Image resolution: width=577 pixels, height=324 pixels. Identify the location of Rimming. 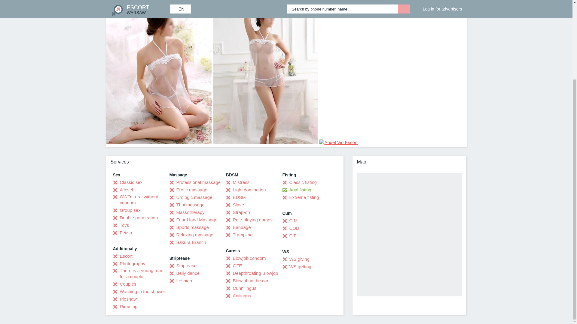
(125, 307).